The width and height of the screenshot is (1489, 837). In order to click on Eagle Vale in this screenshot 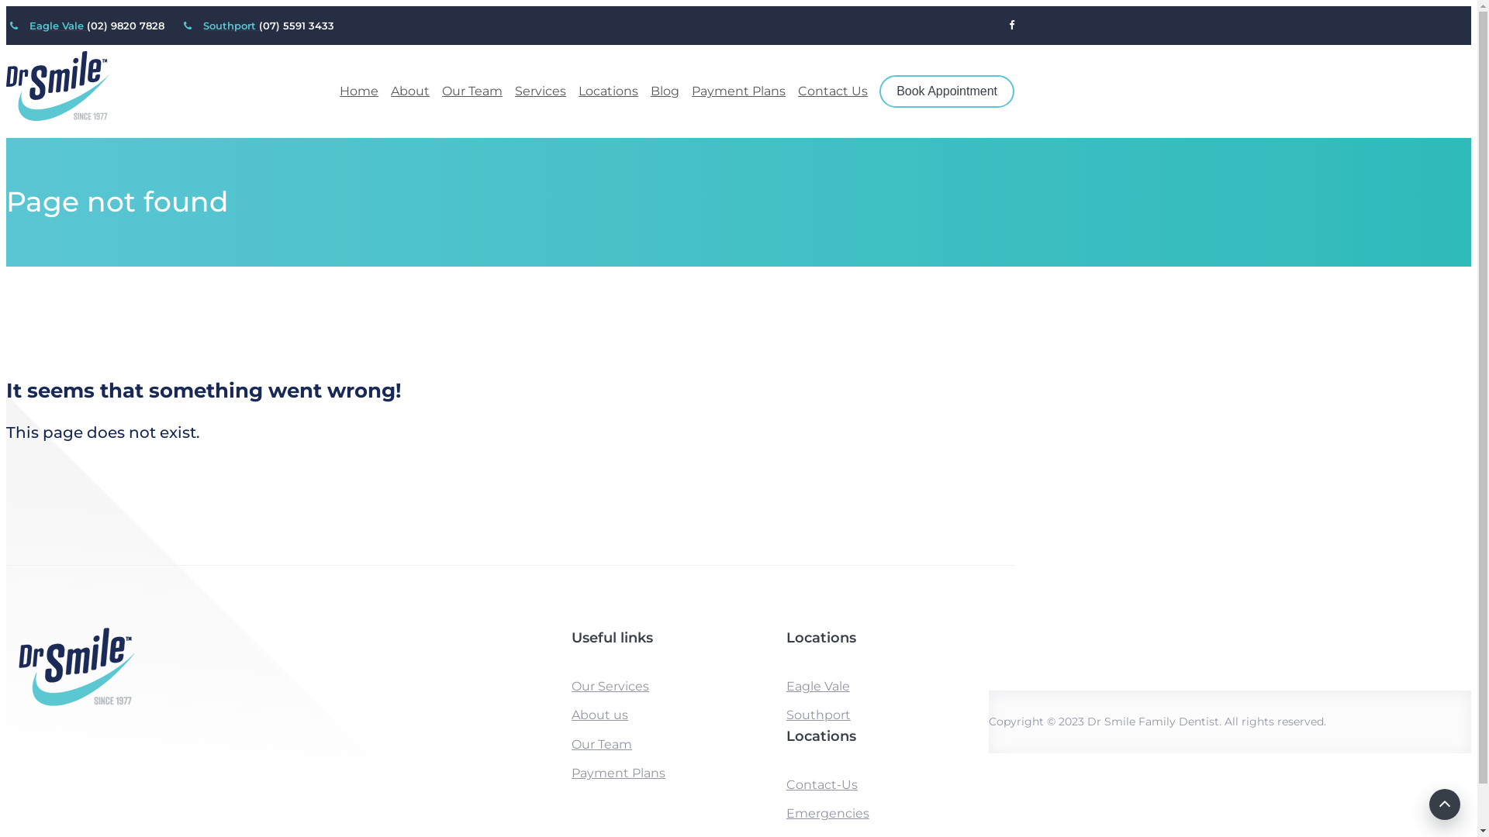, I will do `click(817, 687)`.